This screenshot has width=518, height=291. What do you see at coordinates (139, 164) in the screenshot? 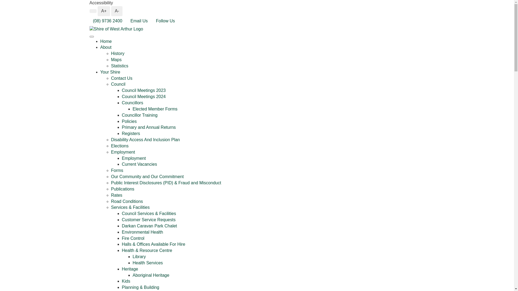
I see `Current Vacancies` at bounding box center [139, 164].